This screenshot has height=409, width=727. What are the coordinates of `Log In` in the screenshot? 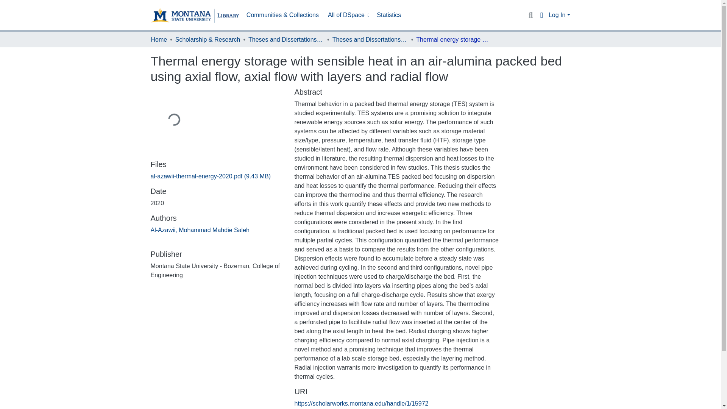 It's located at (559, 15).